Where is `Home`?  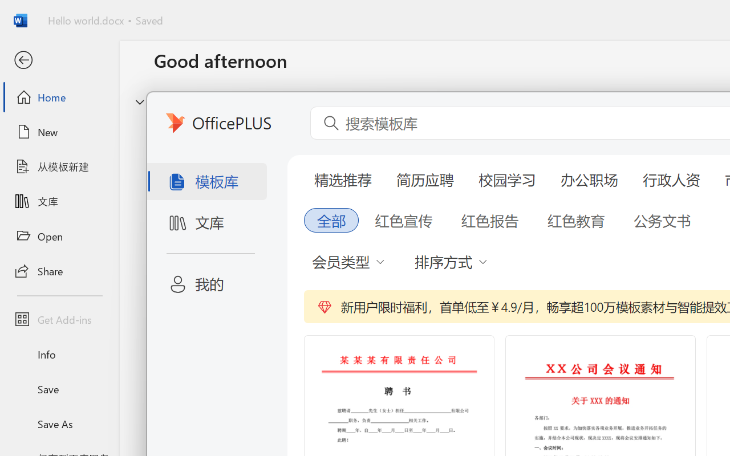 Home is located at coordinates (59, 97).